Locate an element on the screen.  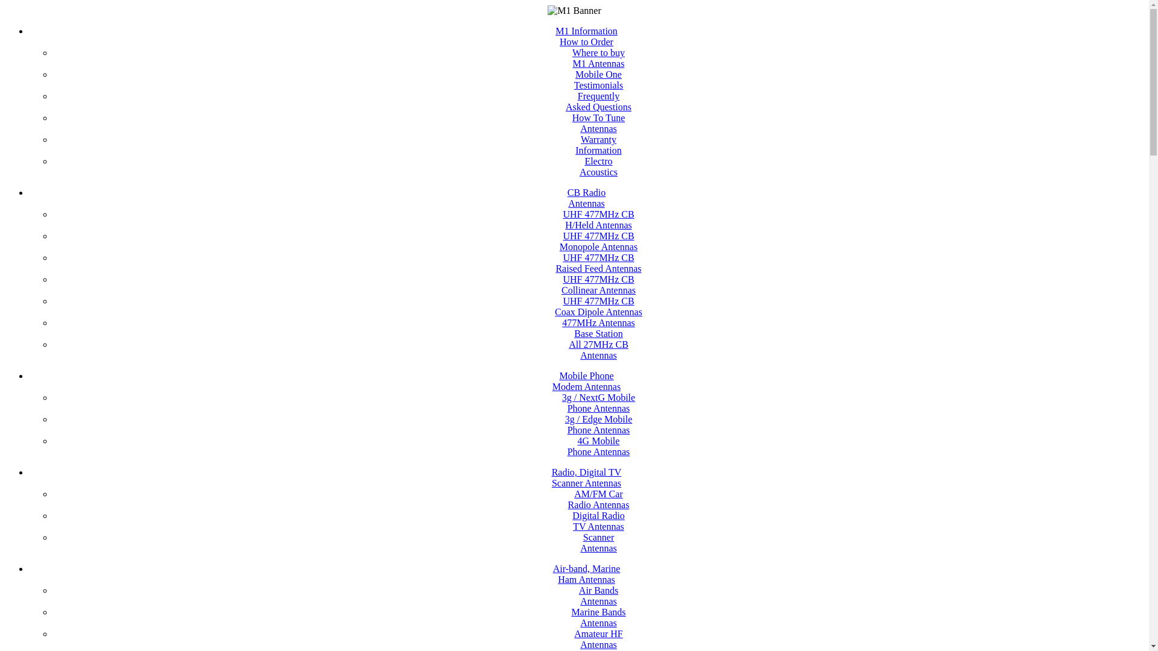
All 27MHz CB
Antennas is located at coordinates (598, 350).